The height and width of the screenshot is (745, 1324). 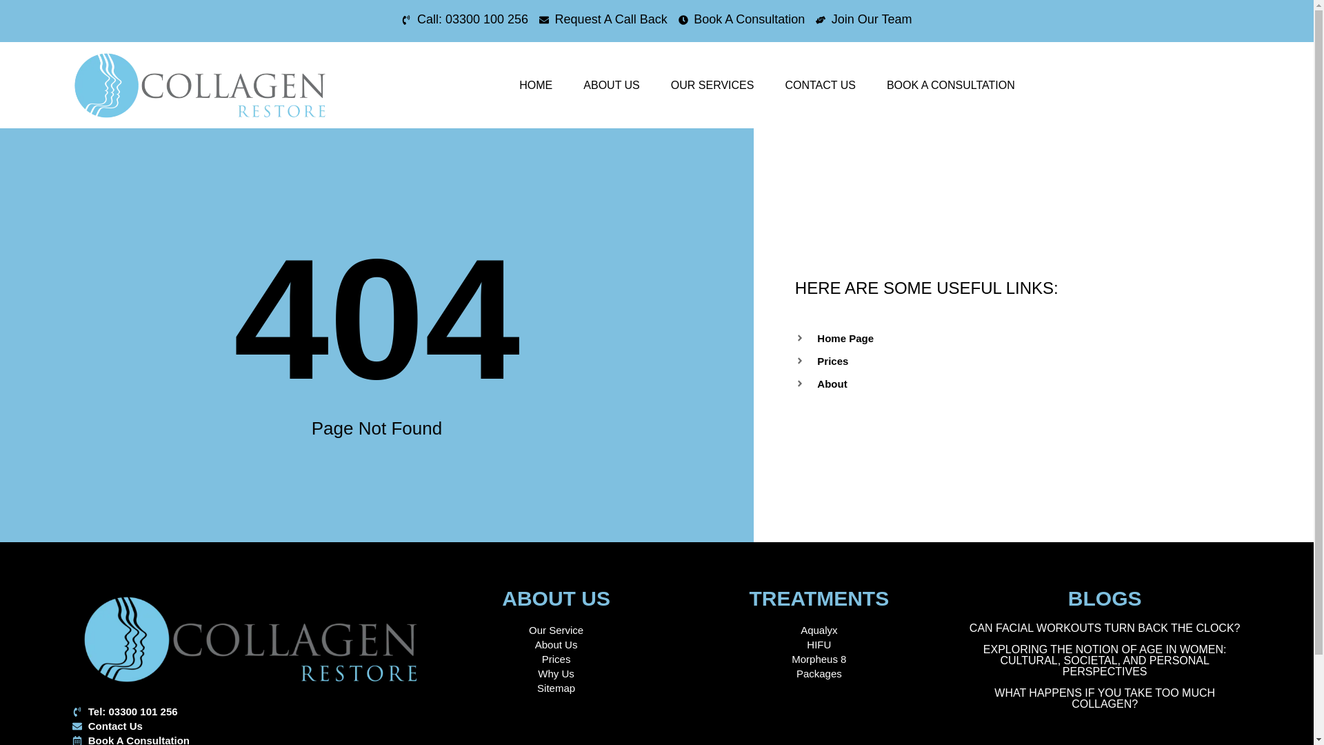 What do you see at coordinates (251, 711) in the screenshot?
I see `Tel: 03300 101 256` at bounding box center [251, 711].